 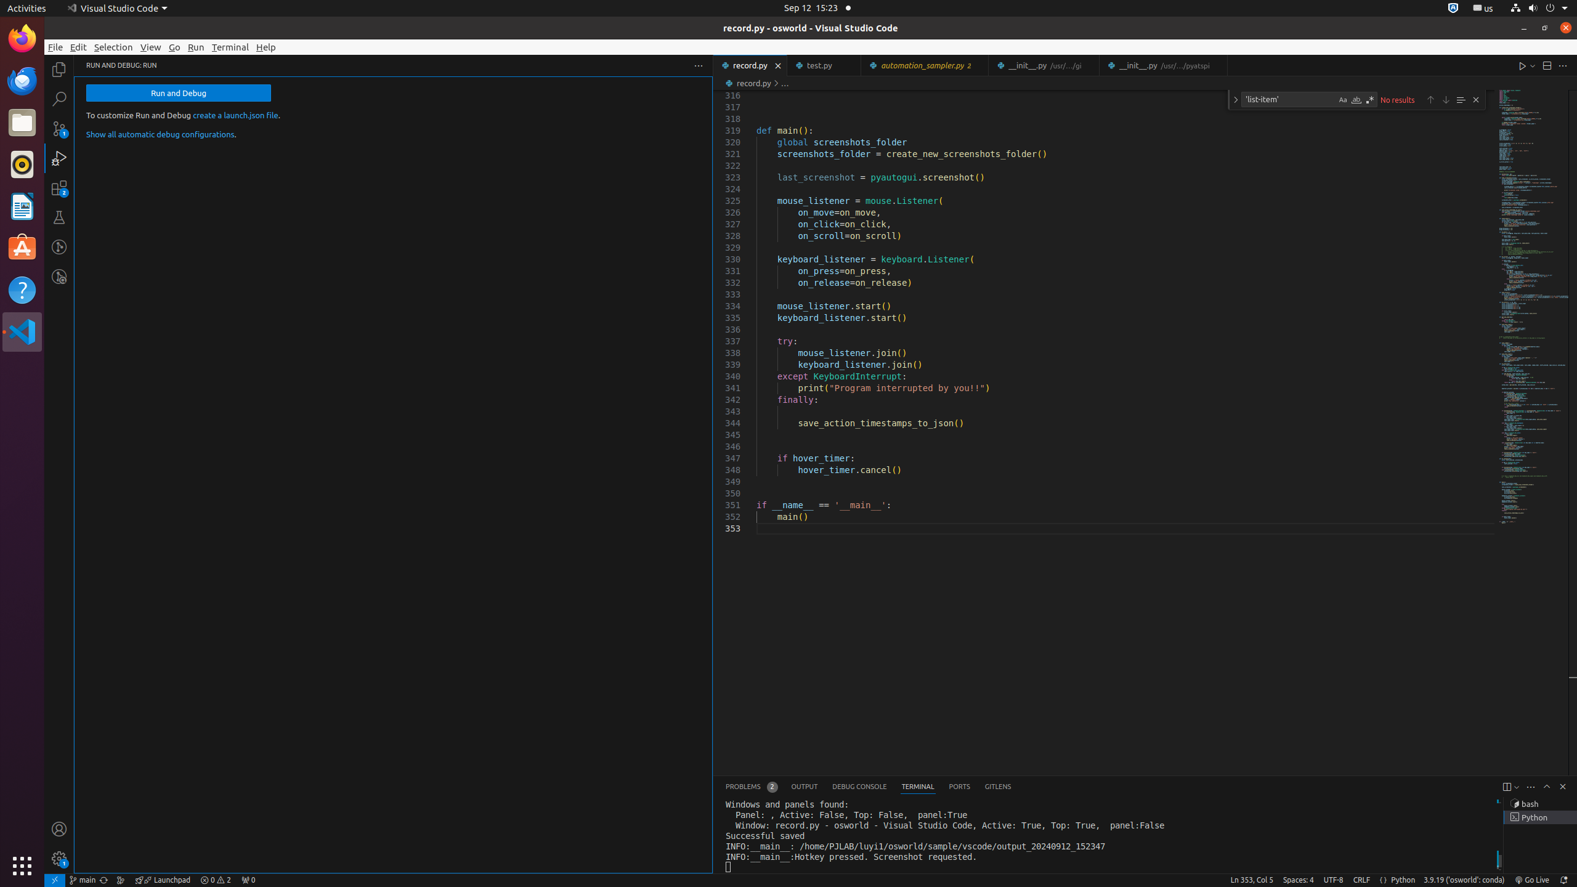 What do you see at coordinates (1236, 100) in the screenshot?
I see `Toggle Replace` at bounding box center [1236, 100].